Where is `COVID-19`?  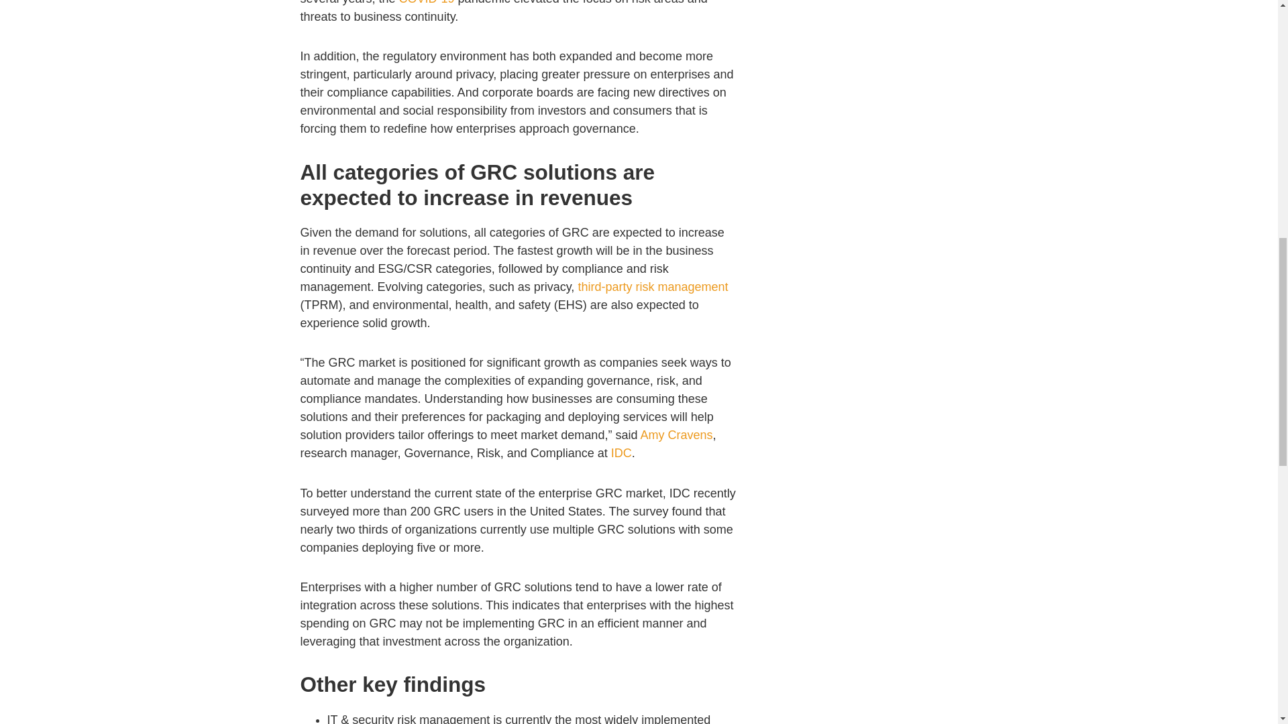 COVID-19 is located at coordinates (427, 3).